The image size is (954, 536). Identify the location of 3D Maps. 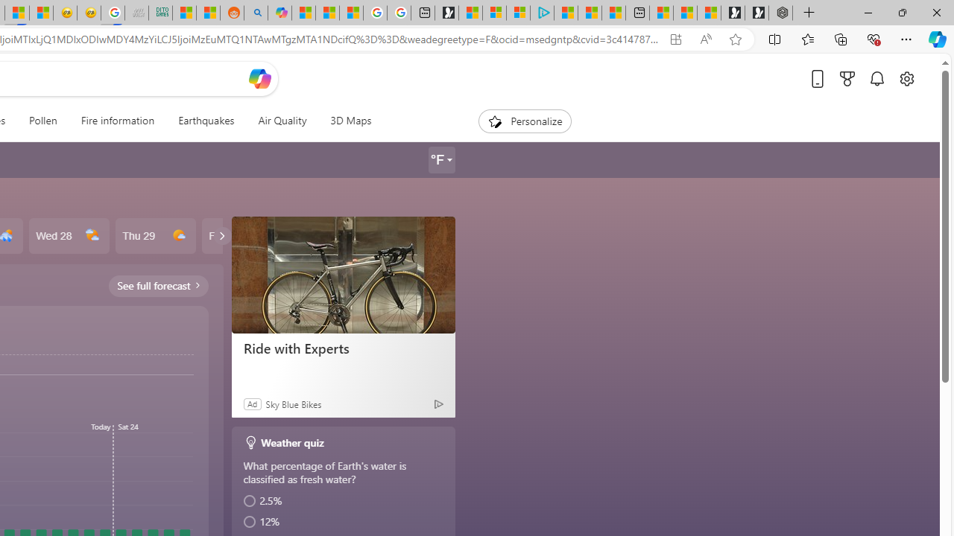
(345, 121).